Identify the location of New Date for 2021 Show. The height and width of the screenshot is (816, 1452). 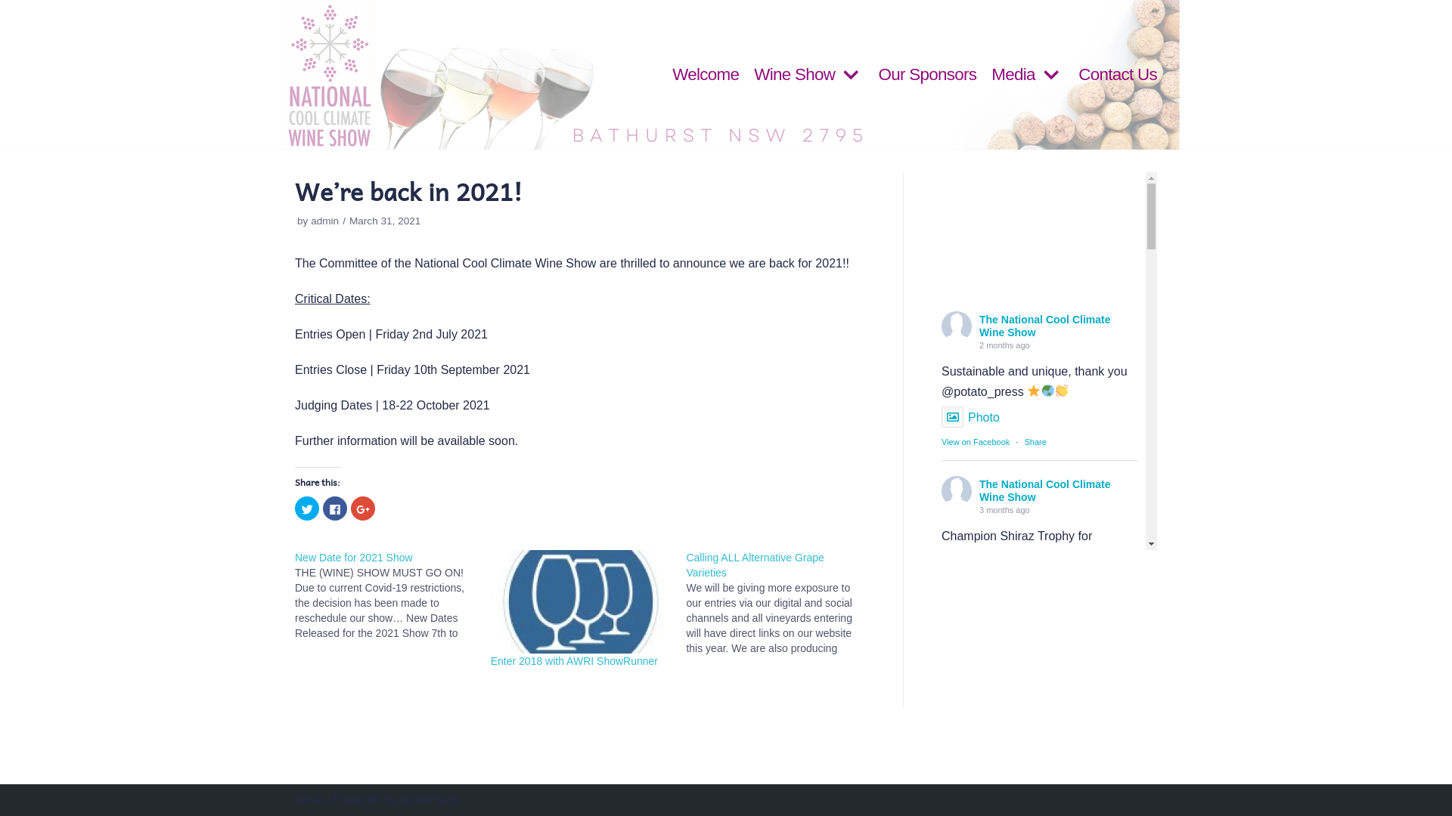
(354, 558).